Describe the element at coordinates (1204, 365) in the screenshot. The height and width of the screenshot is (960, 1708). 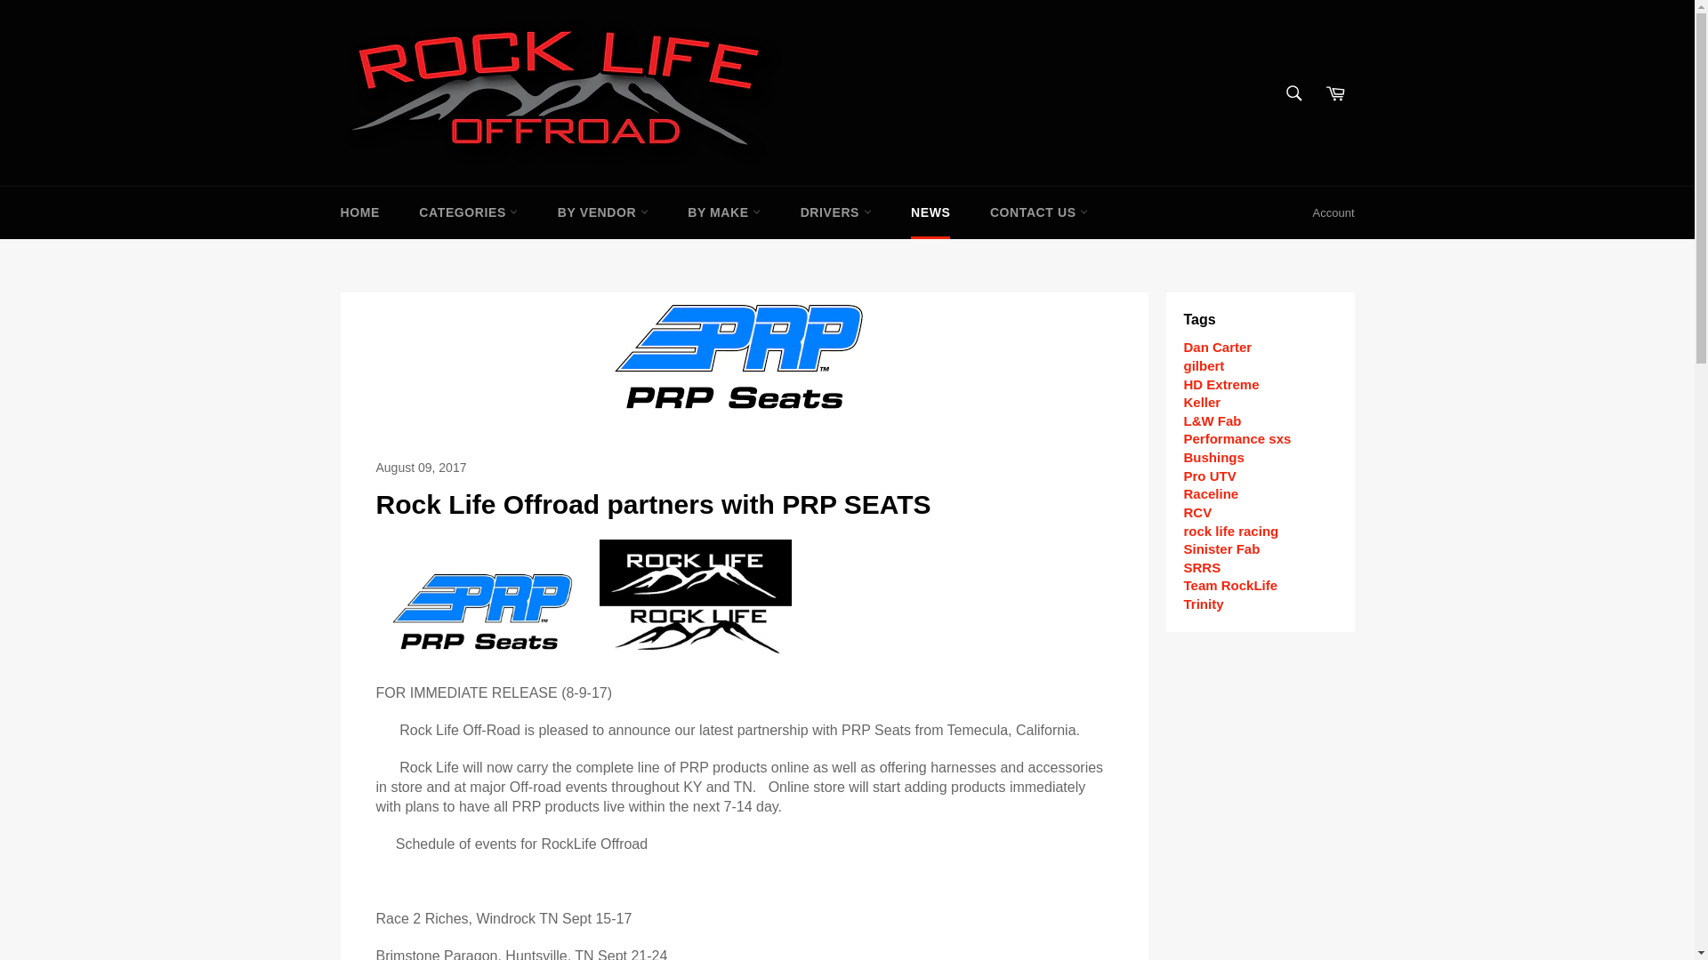
I see `Show articles tagged gilbert` at that location.